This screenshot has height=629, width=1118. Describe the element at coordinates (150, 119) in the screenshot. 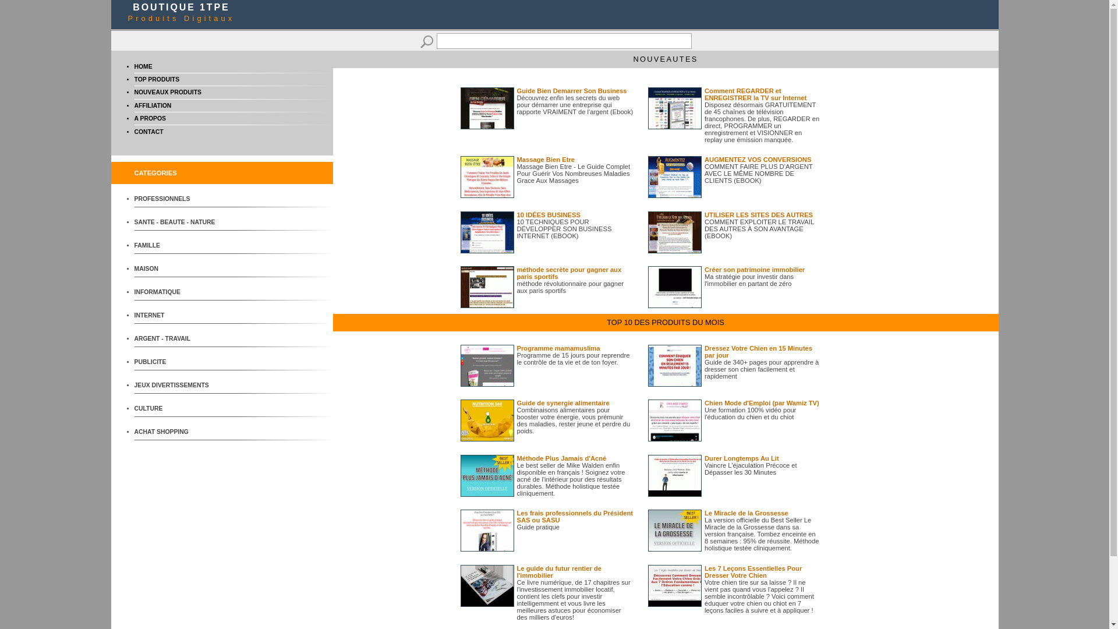

I see `A PROPOS` at that location.